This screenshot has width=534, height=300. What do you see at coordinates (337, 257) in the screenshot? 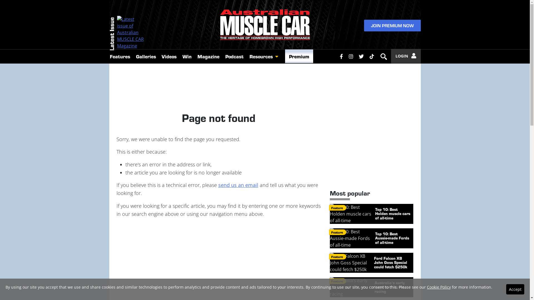
I see `Feature` at bounding box center [337, 257].